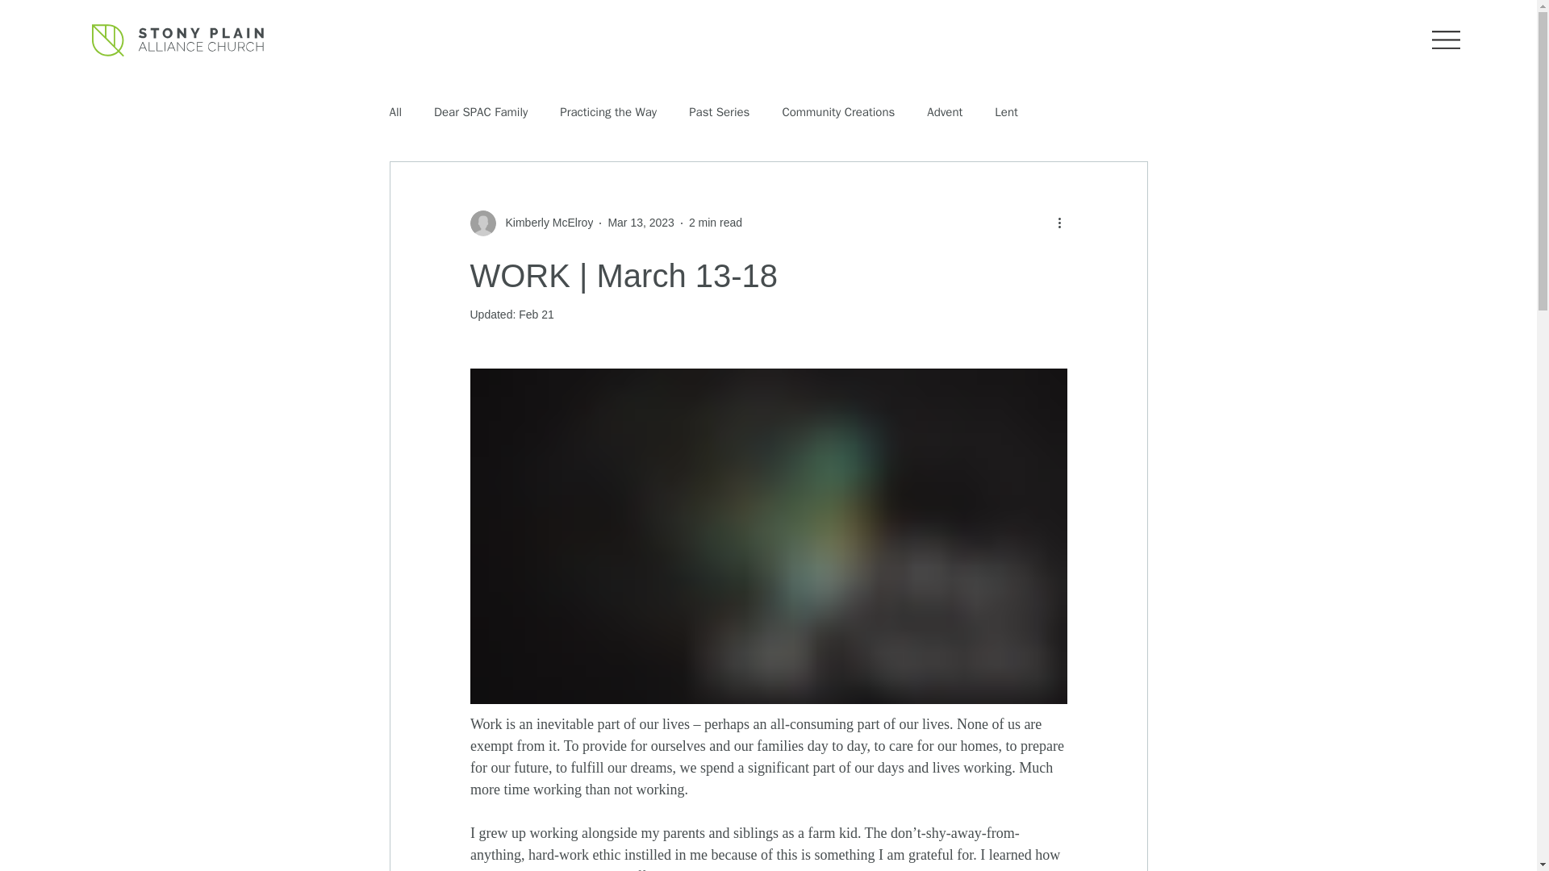  What do you see at coordinates (537, 315) in the screenshot?
I see `Feb 21` at bounding box center [537, 315].